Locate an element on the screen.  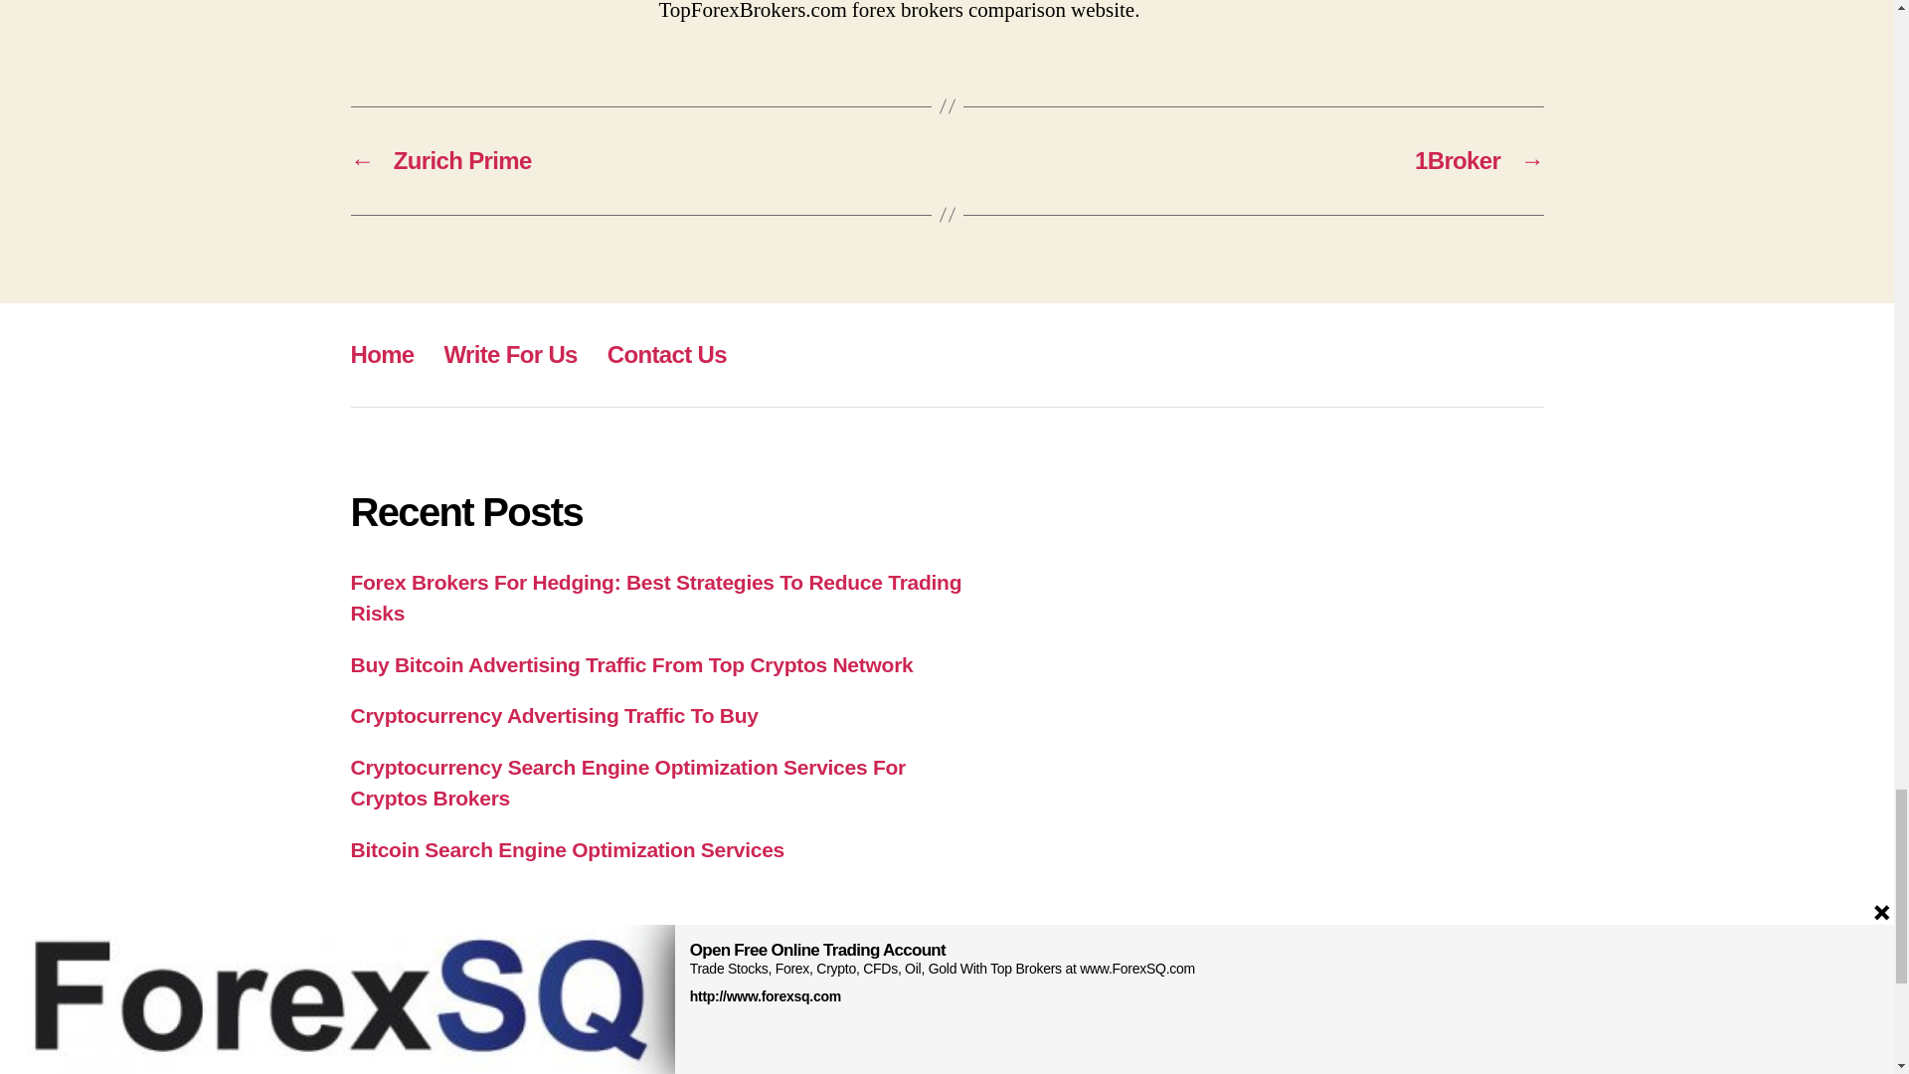
Contact Us is located at coordinates (666, 354).